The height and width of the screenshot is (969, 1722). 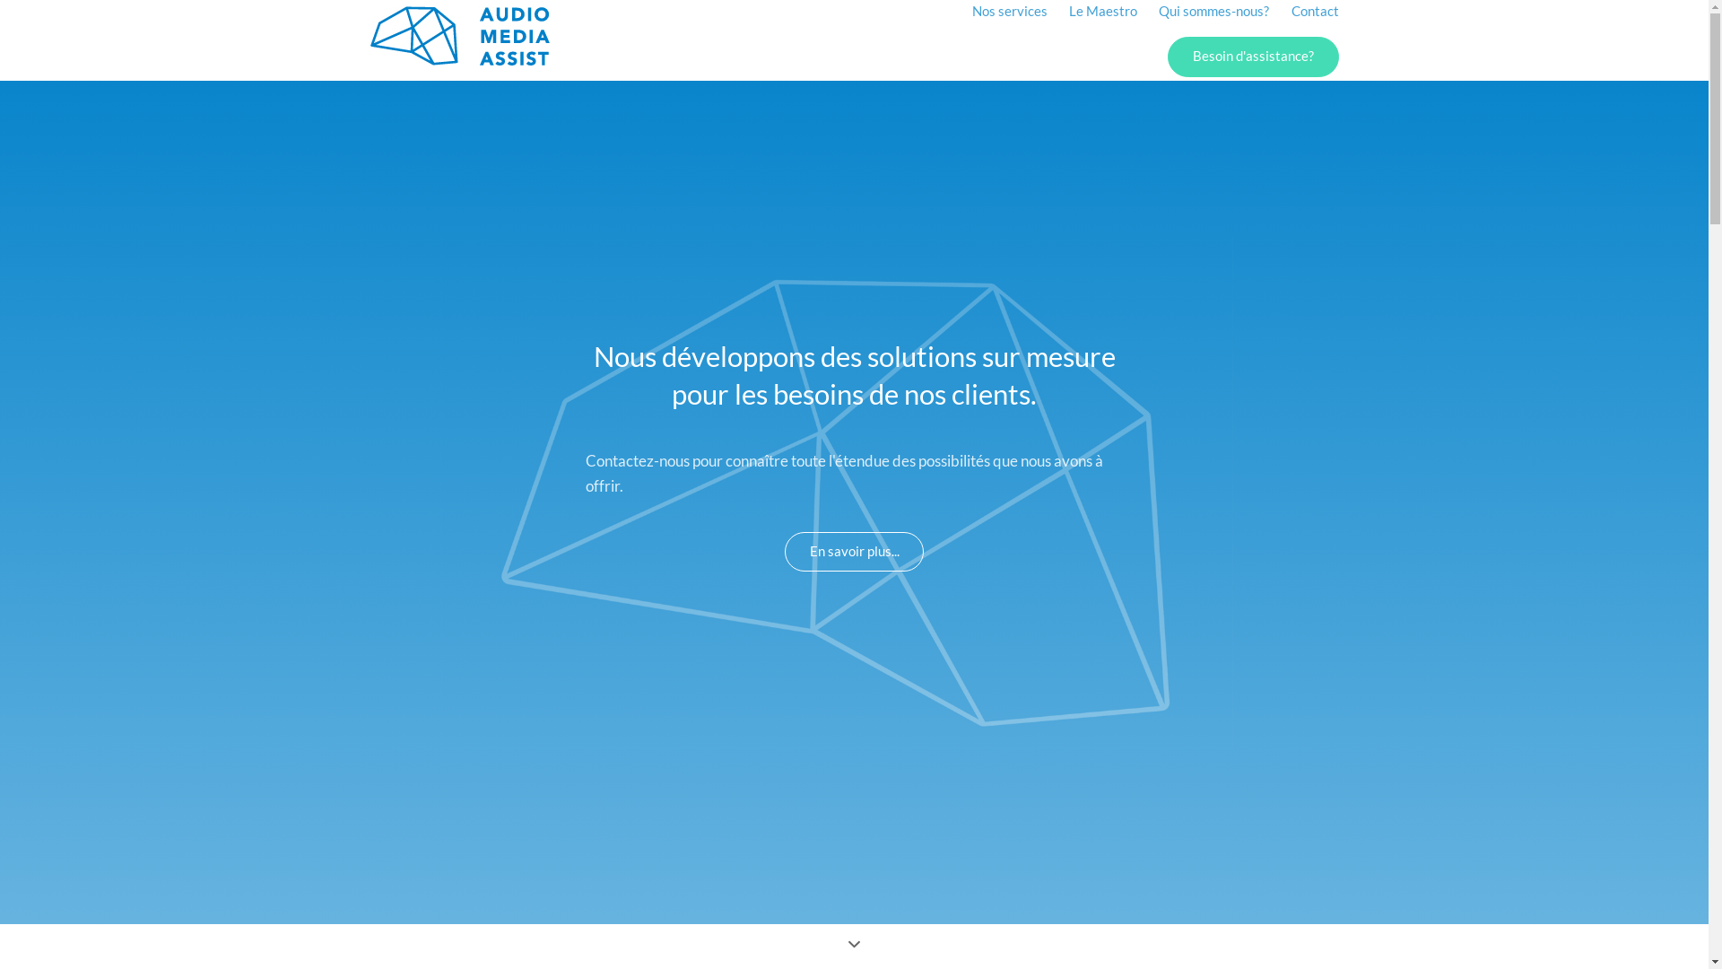 I want to click on Contact, so click(x=57, y=199).